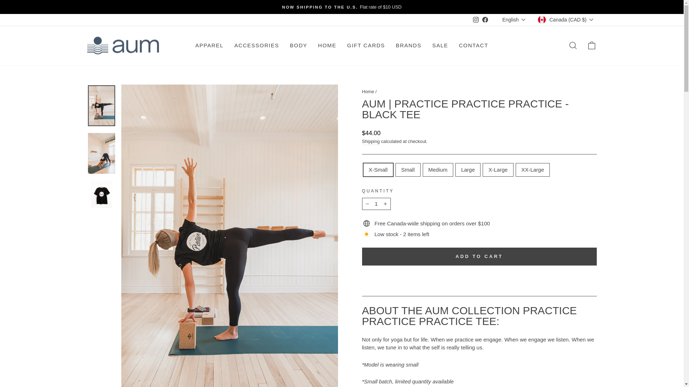  What do you see at coordinates (368, 92) in the screenshot?
I see `Back to the frontpage` at bounding box center [368, 92].